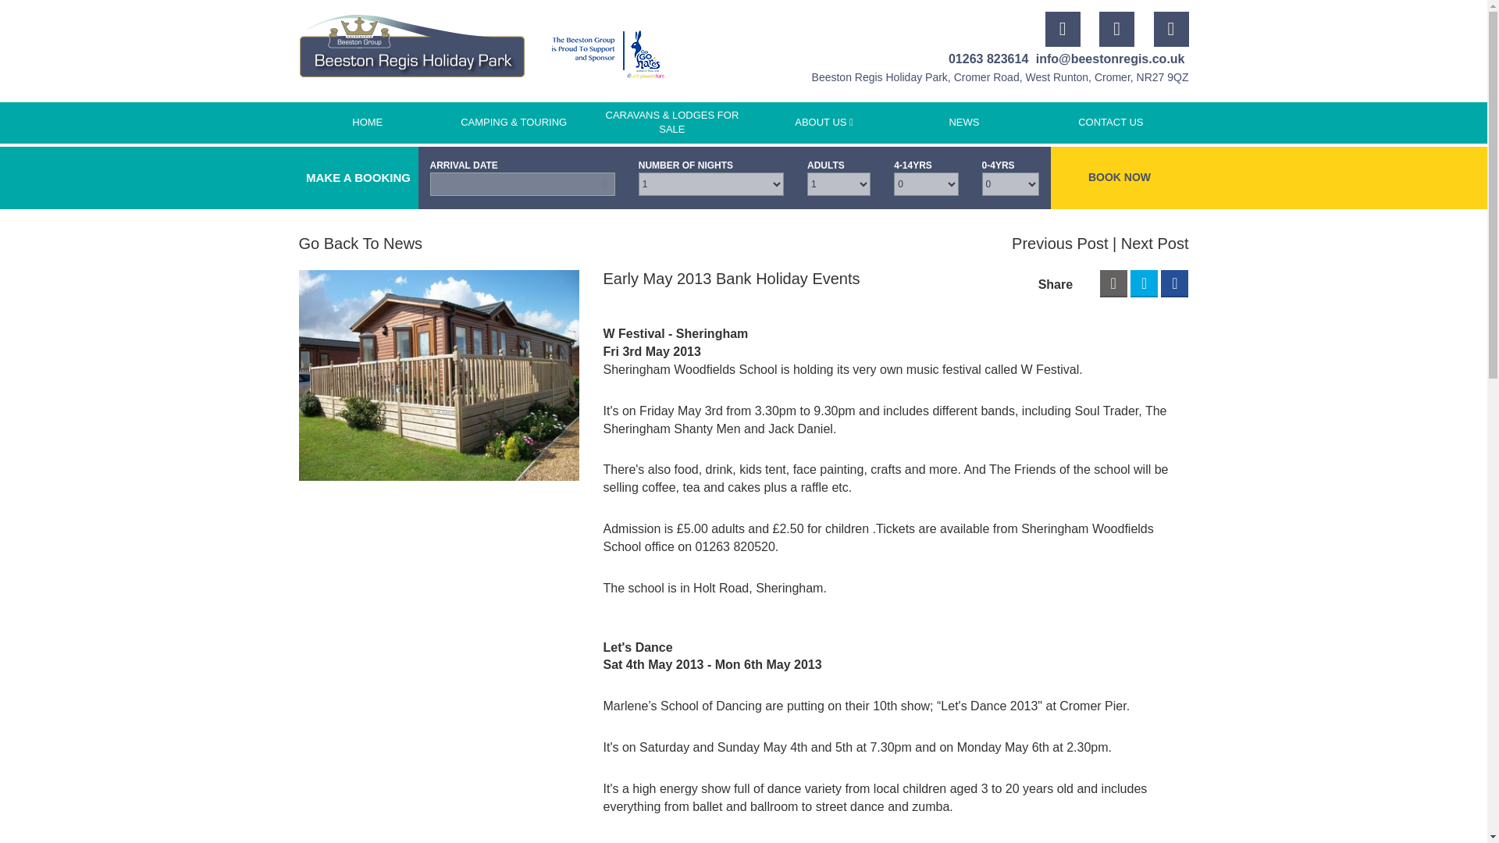 Image resolution: width=1499 pixels, height=843 pixels. What do you see at coordinates (964, 123) in the screenshot?
I see `NEWS` at bounding box center [964, 123].